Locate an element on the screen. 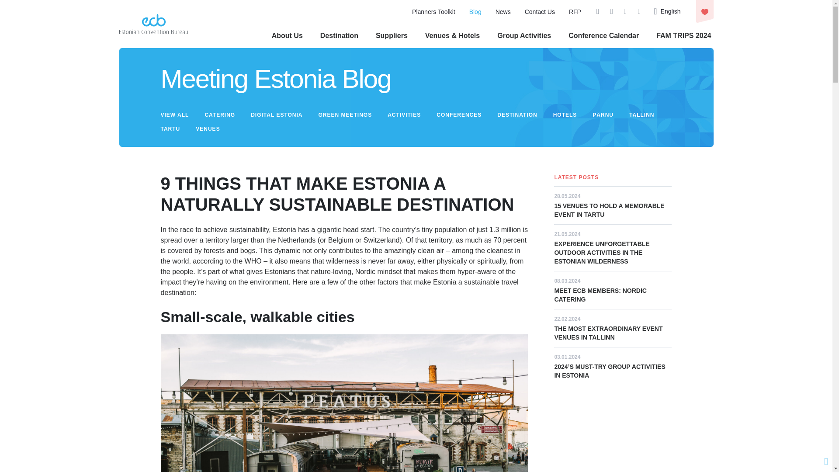  English is located at coordinates (667, 11).